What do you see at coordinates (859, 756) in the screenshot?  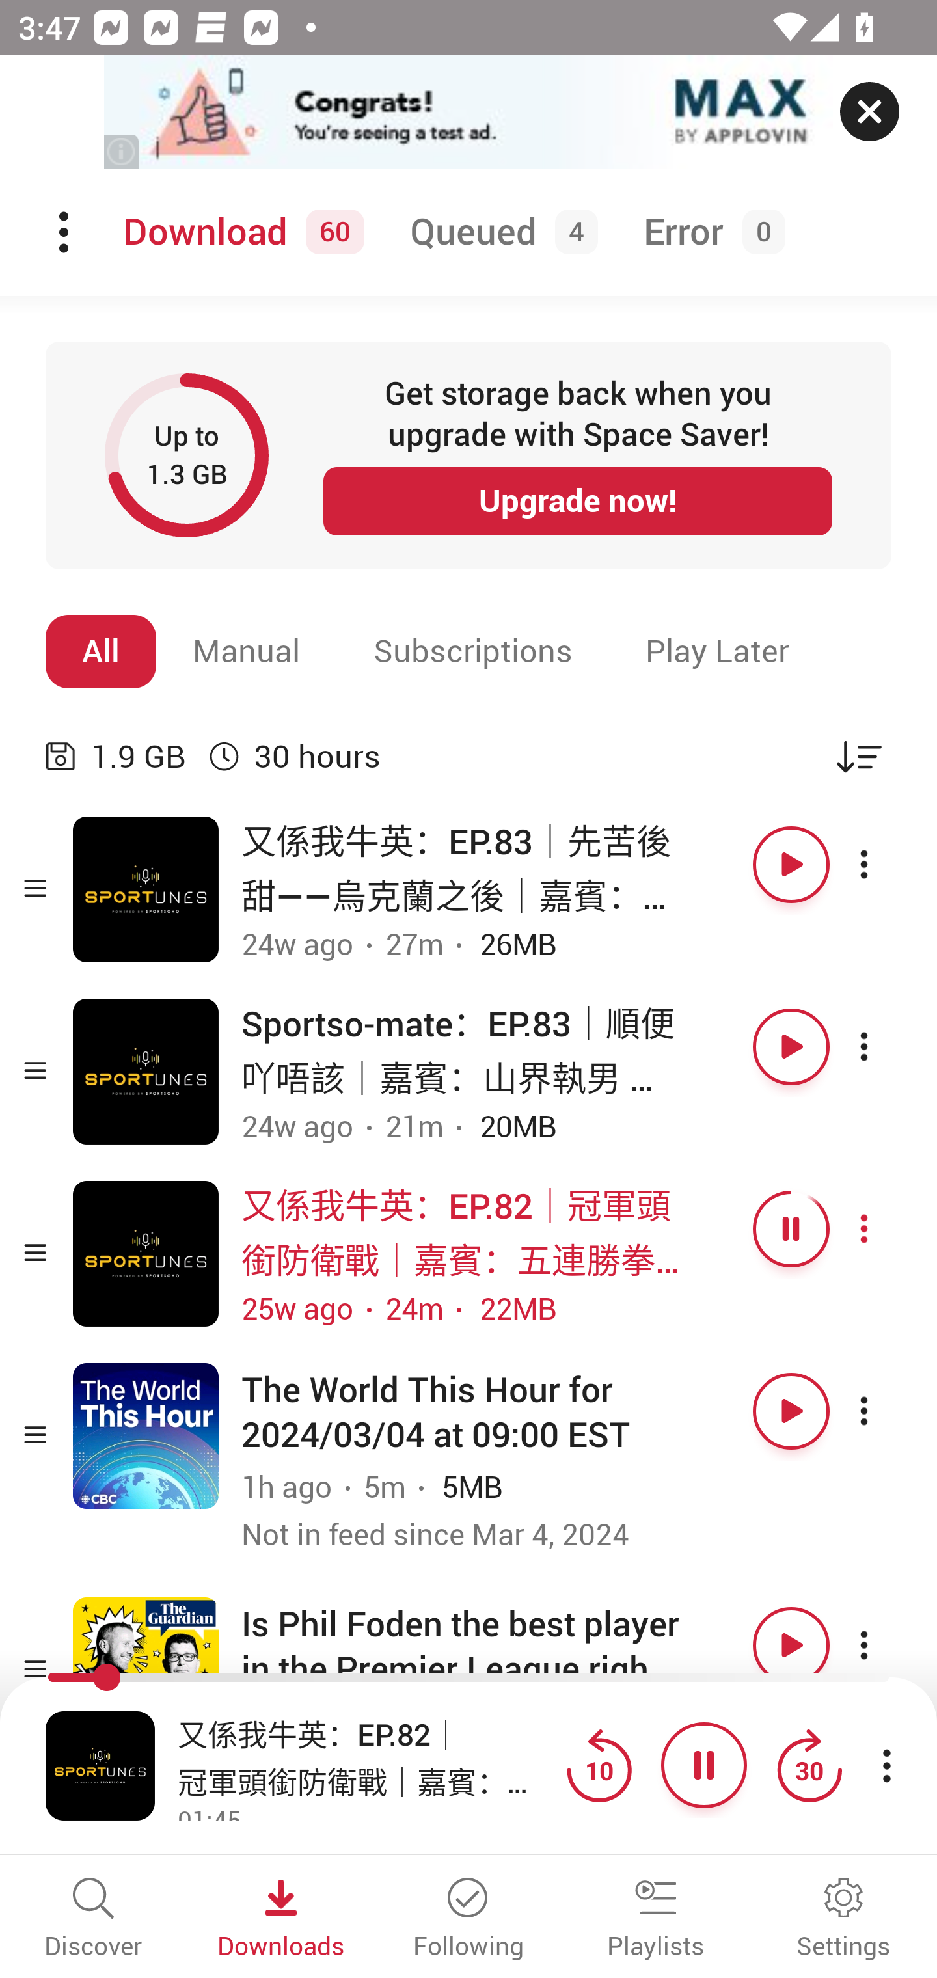 I see `Change sort order` at bounding box center [859, 756].